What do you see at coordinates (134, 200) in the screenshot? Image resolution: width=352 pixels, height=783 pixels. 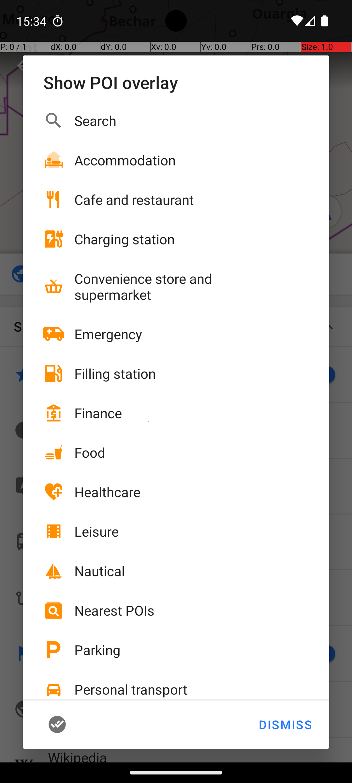 I see `Cafe and restaurant` at bounding box center [134, 200].